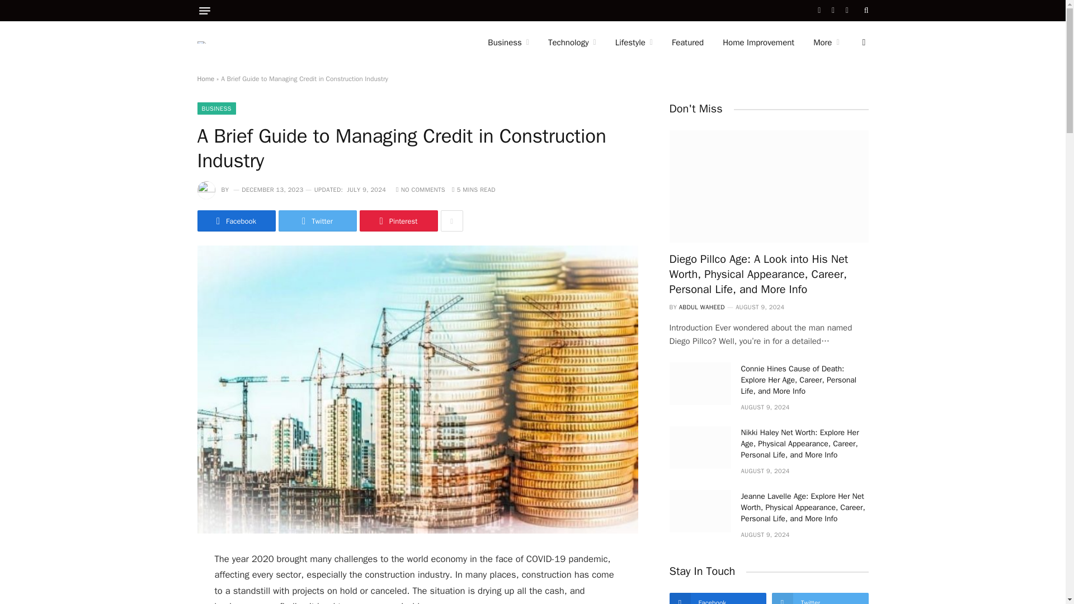 The image size is (1074, 604). Describe the element at coordinates (687, 43) in the screenshot. I see `Featured` at that location.